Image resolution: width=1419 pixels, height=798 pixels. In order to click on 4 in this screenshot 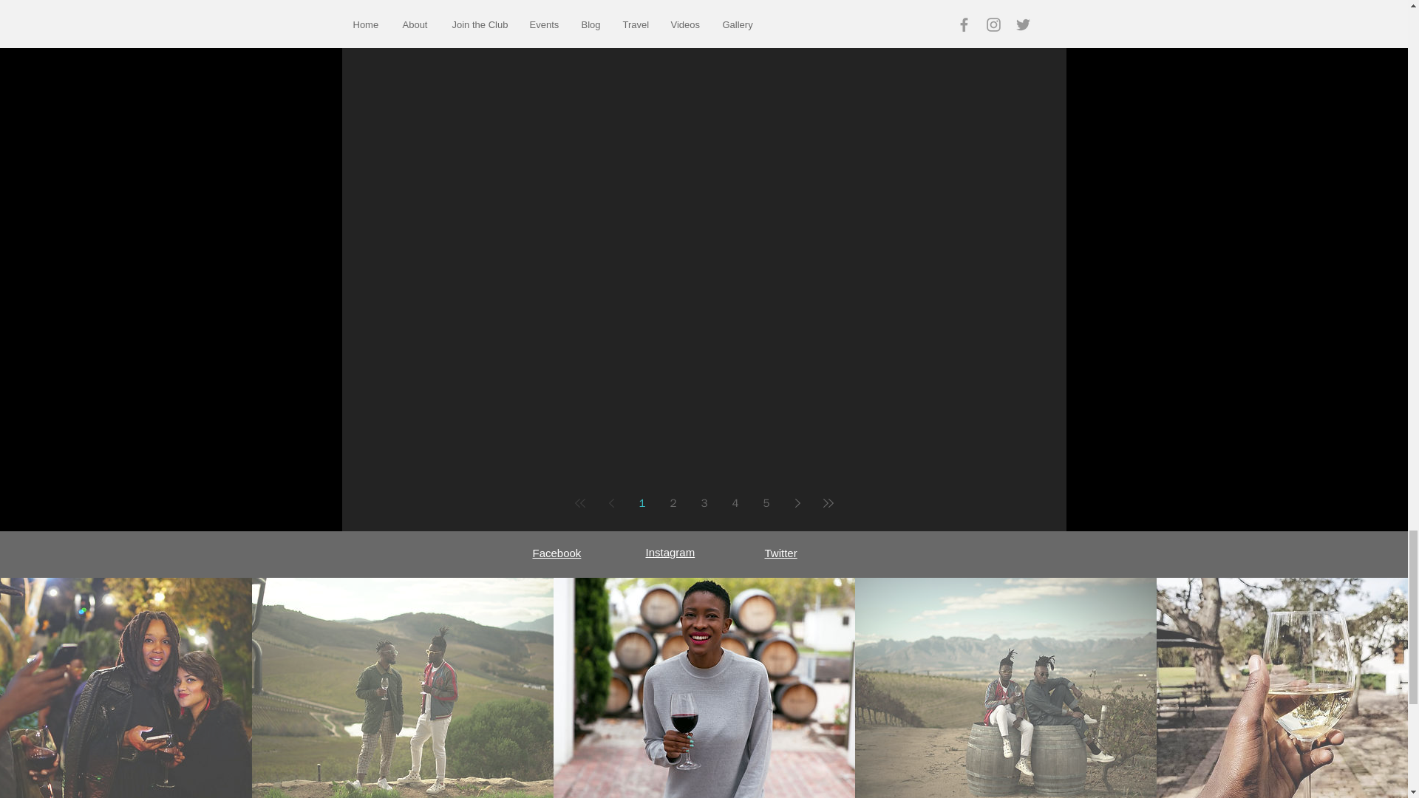, I will do `click(735, 502)`.